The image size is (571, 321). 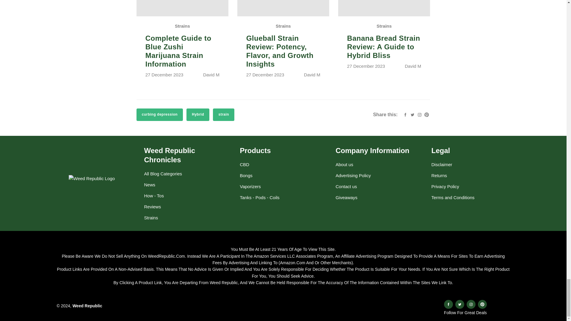 What do you see at coordinates (159, 115) in the screenshot?
I see `Narrow search to articles also having tag curbing depression` at bounding box center [159, 115].